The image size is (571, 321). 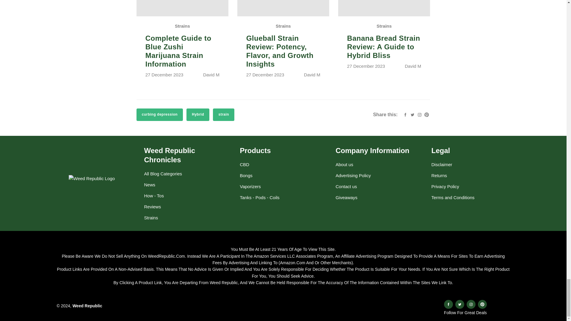 What do you see at coordinates (159, 115) in the screenshot?
I see `Narrow search to articles also having tag curbing depression` at bounding box center [159, 115].